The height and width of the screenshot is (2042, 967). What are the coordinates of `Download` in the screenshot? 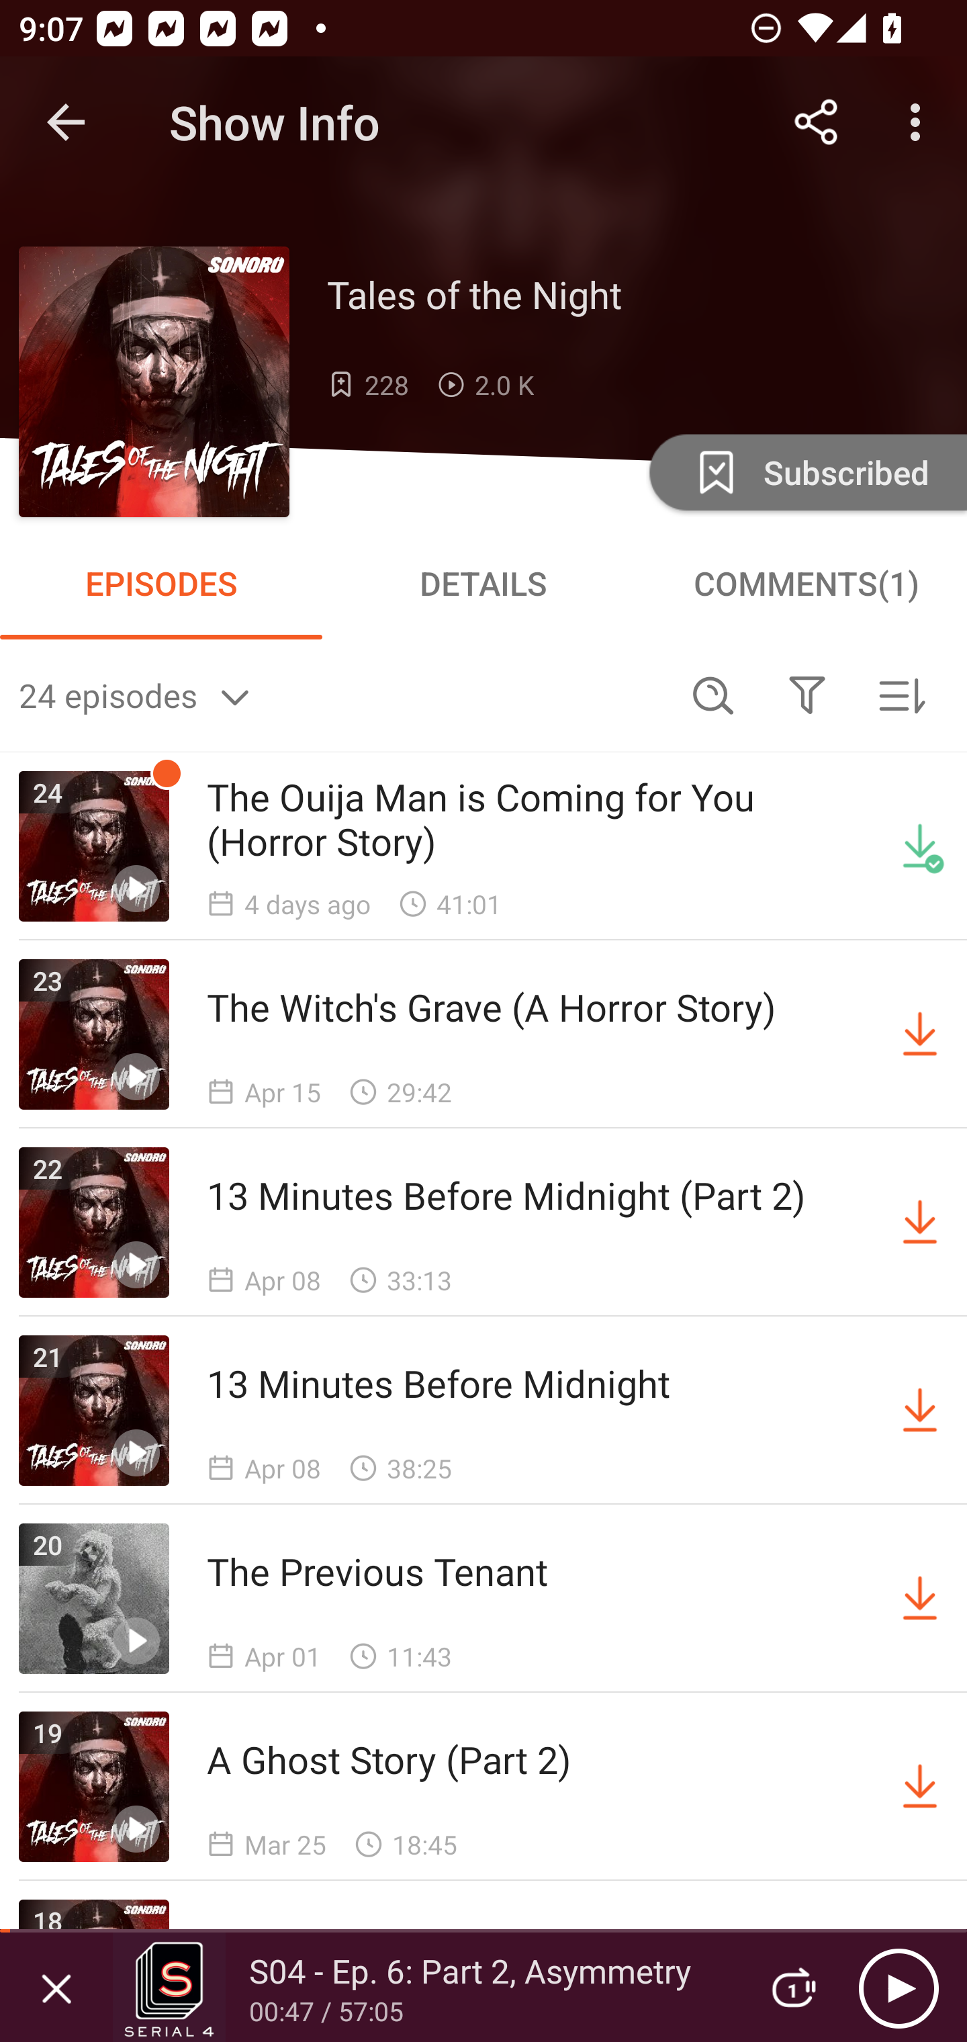 It's located at (920, 1034).